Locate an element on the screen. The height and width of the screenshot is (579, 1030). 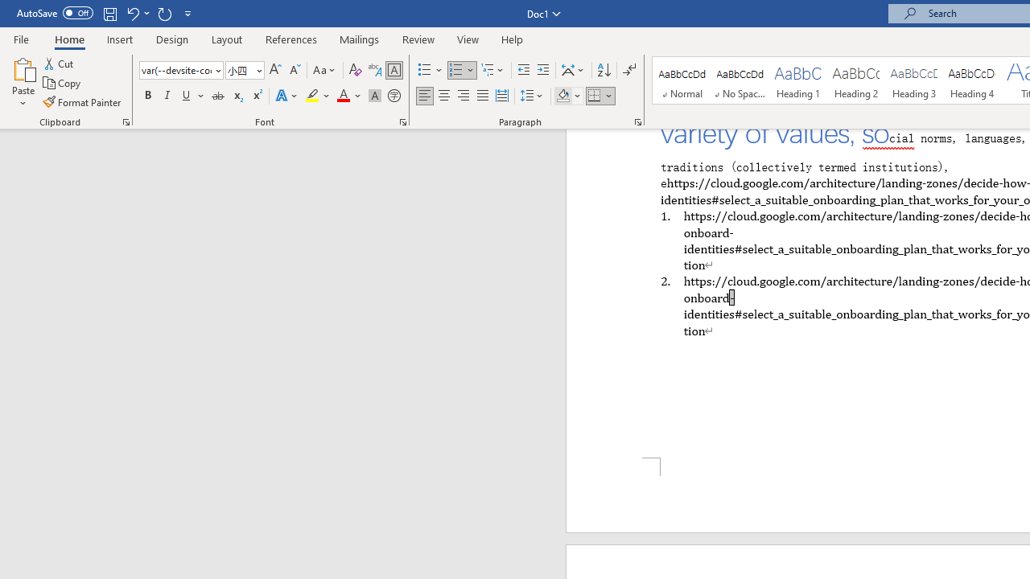
Character Border is located at coordinates (393, 71).